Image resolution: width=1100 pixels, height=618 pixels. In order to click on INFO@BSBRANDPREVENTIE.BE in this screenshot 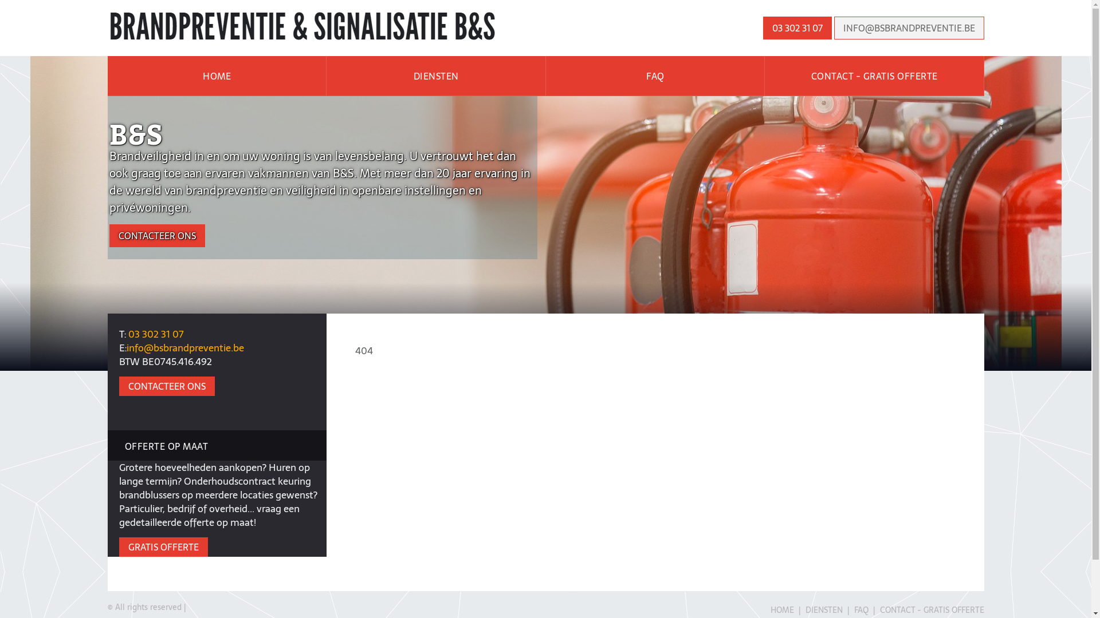, I will do `click(909, 28)`.